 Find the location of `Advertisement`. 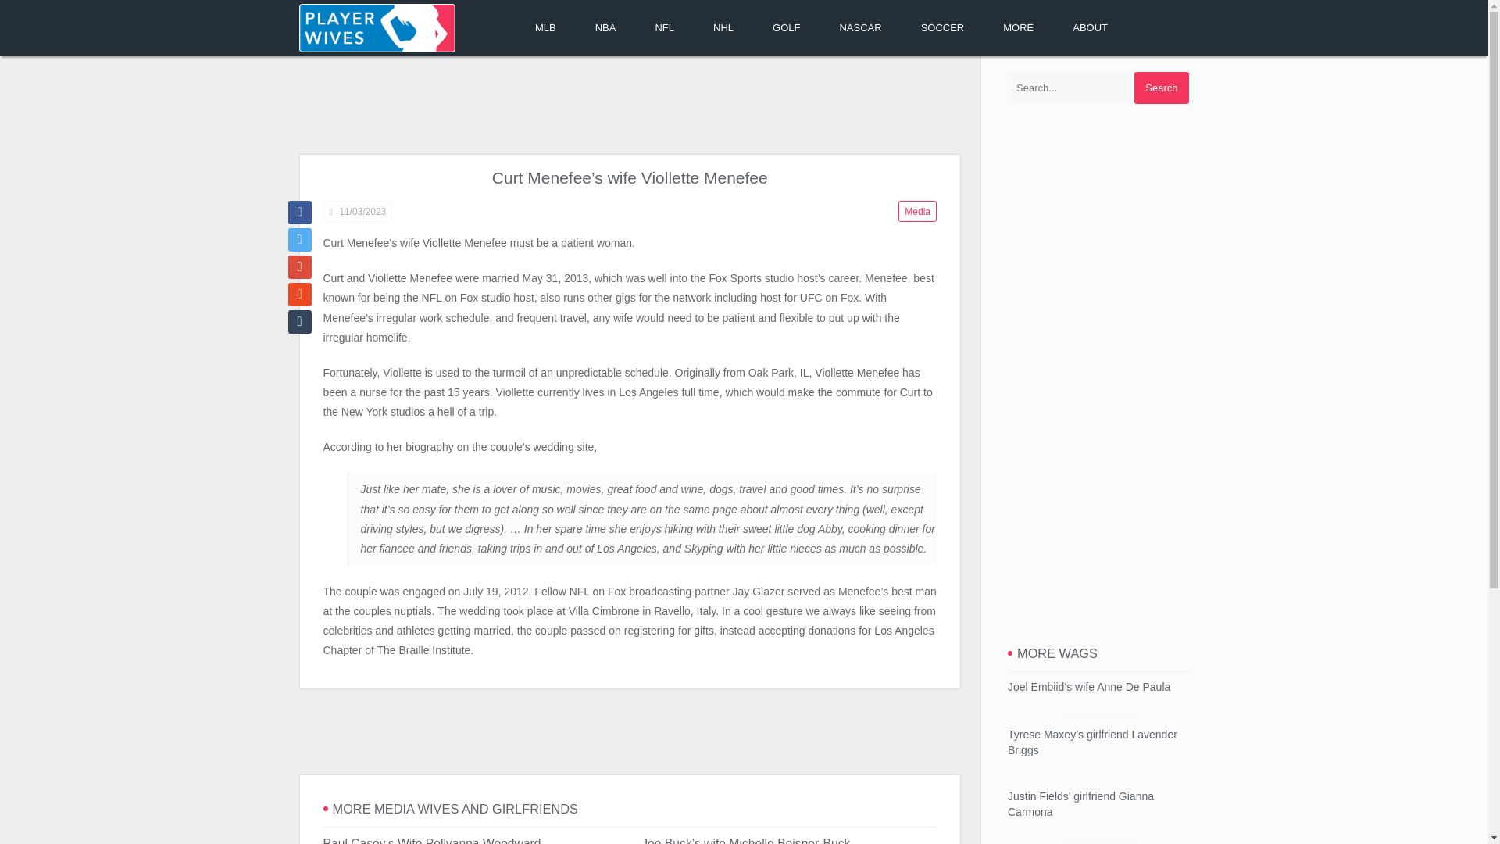

Advertisement is located at coordinates (629, 731).